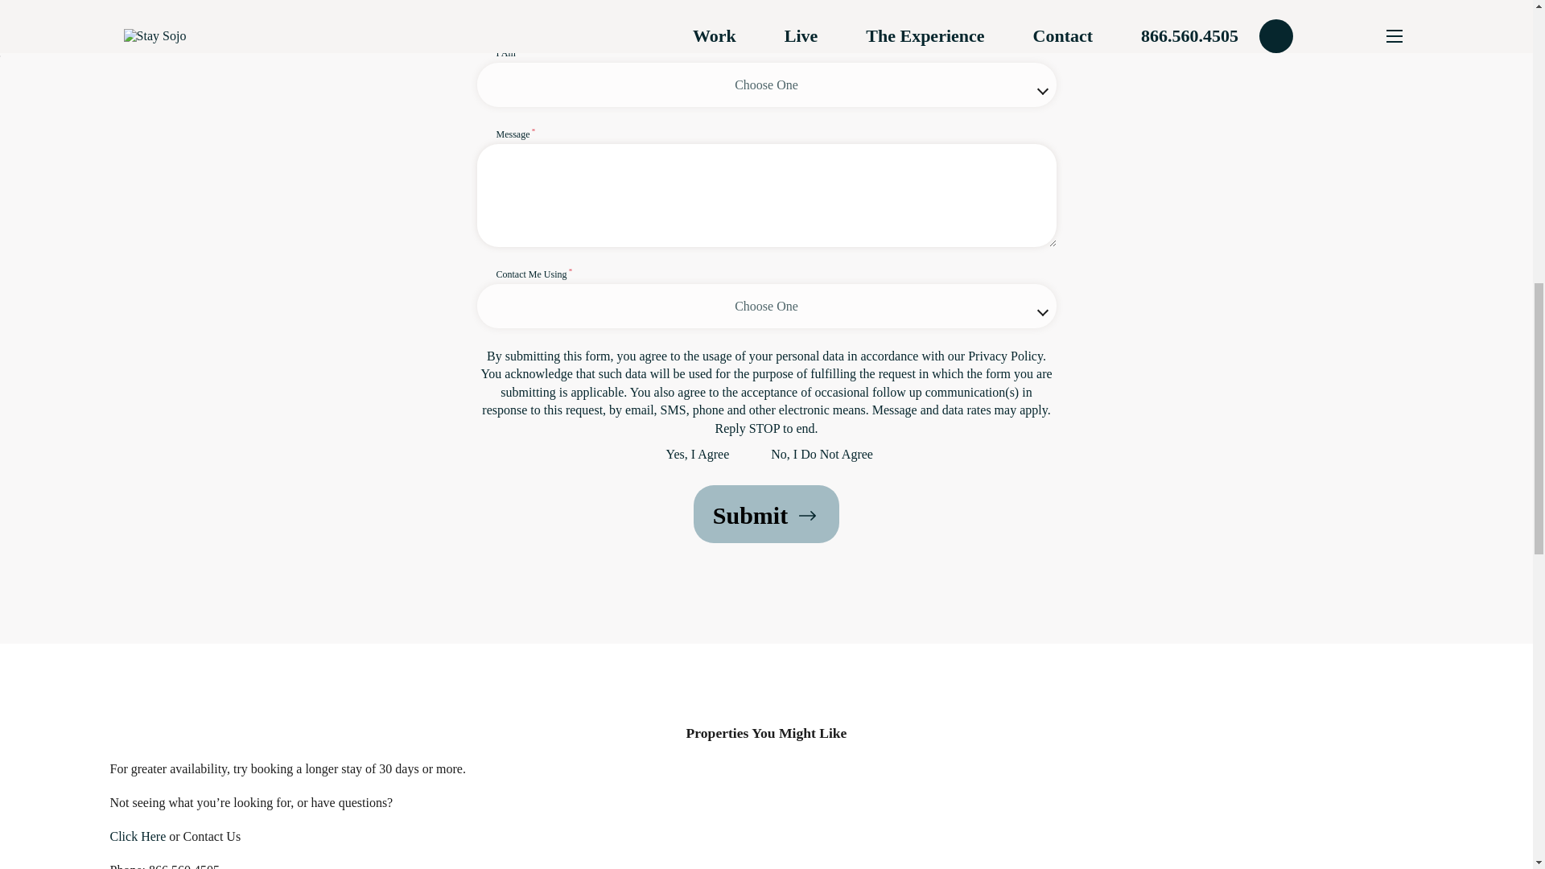 Image resolution: width=1545 pixels, height=869 pixels. Describe the element at coordinates (653, 455) in the screenshot. I see `unchecked` at that location.